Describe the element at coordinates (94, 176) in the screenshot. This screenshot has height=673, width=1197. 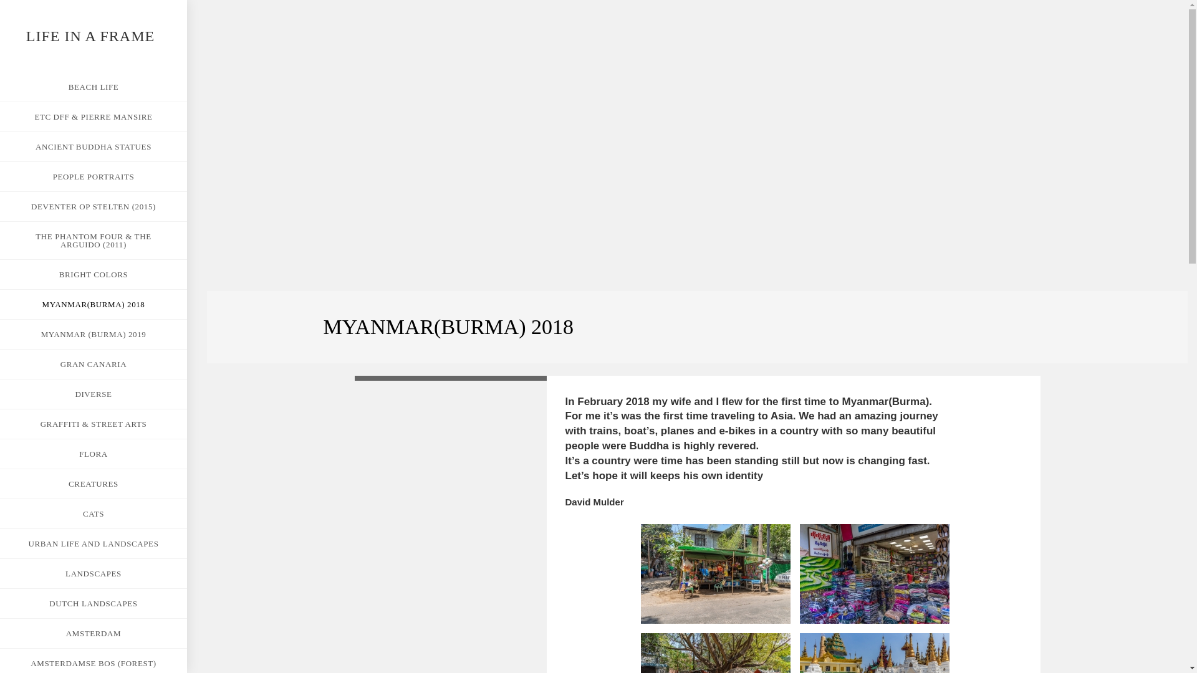
I see `PEOPLE PORTRAITS` at that location.